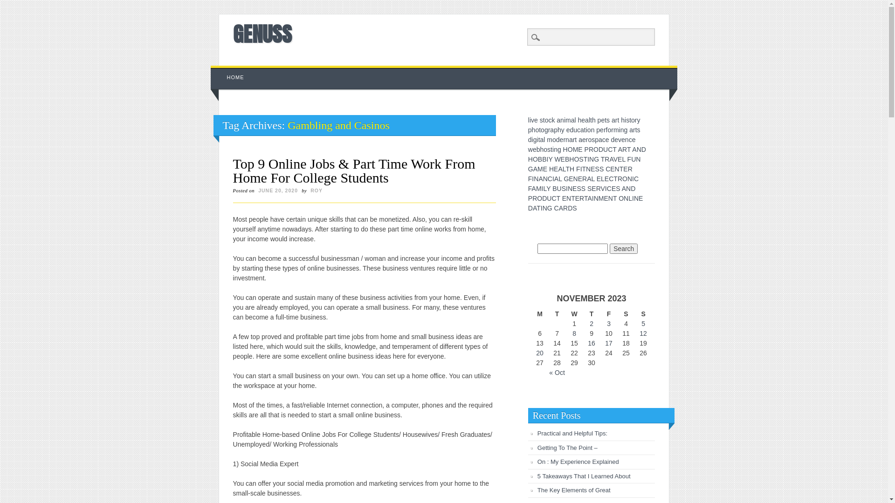  What do you see at coordinates (262, 34) in the screenshot?
I see `GENUSS` at bounding box center [262, 34].